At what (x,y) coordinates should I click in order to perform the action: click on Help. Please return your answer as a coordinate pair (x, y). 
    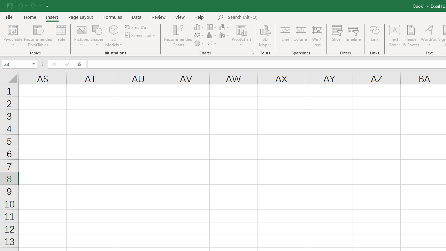
    Looking at the image, I should click on (199, 17).